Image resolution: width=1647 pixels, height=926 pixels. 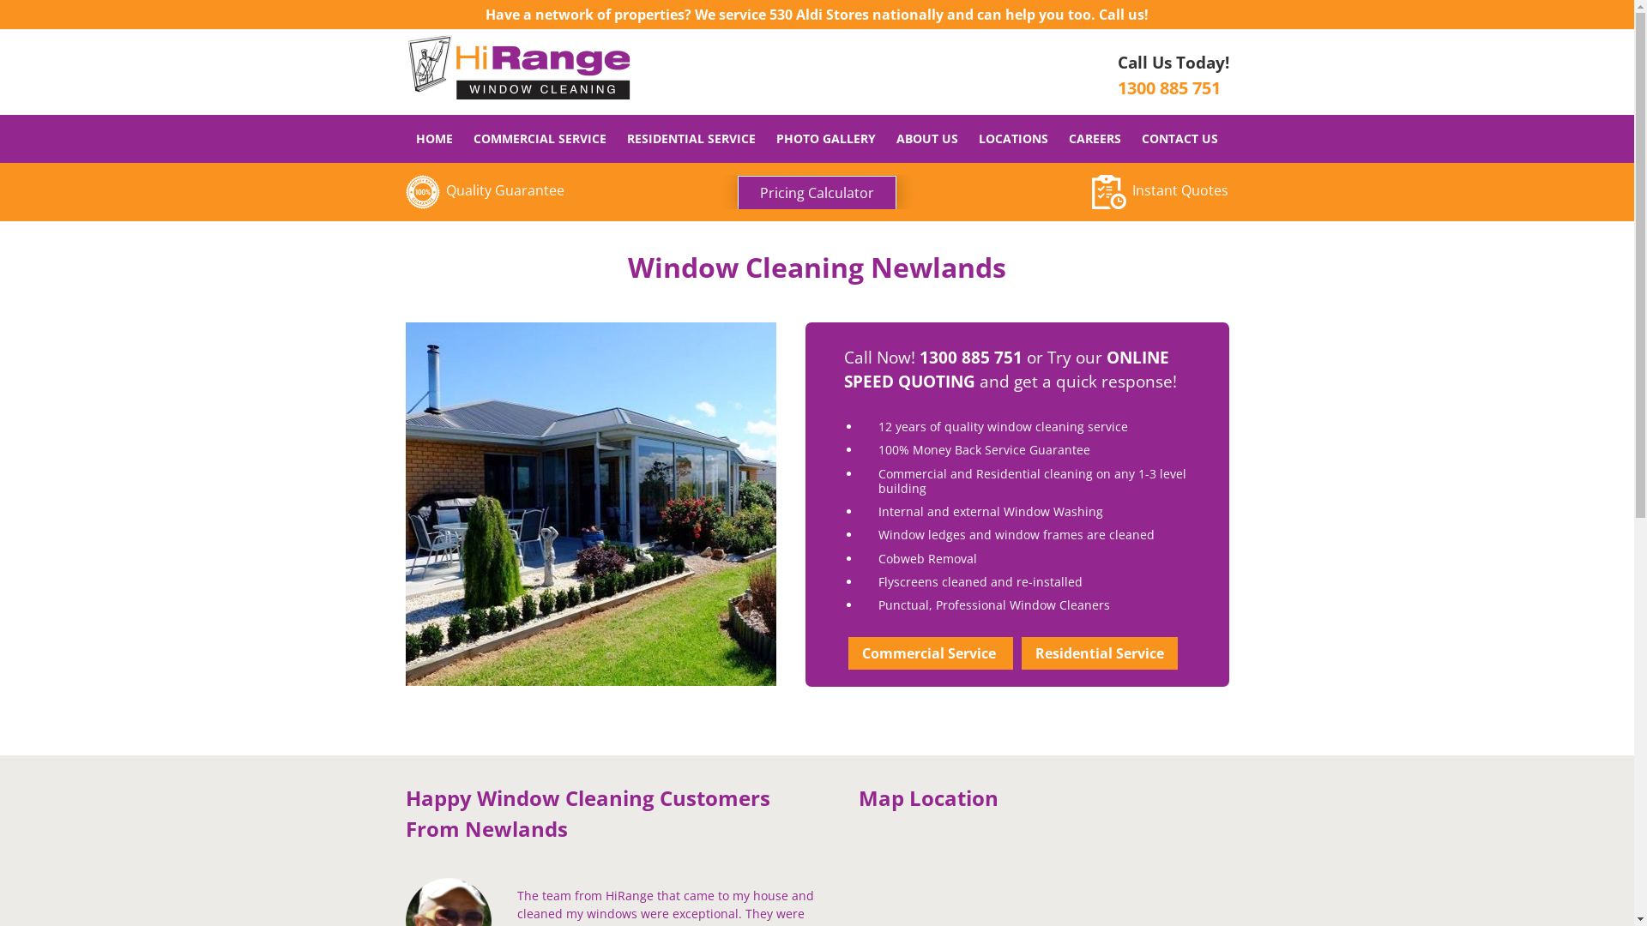 What do you see at coordinates (1168, 87) in the screenshot?
I see `1300 885 751` at bounding box center [1168, 87].